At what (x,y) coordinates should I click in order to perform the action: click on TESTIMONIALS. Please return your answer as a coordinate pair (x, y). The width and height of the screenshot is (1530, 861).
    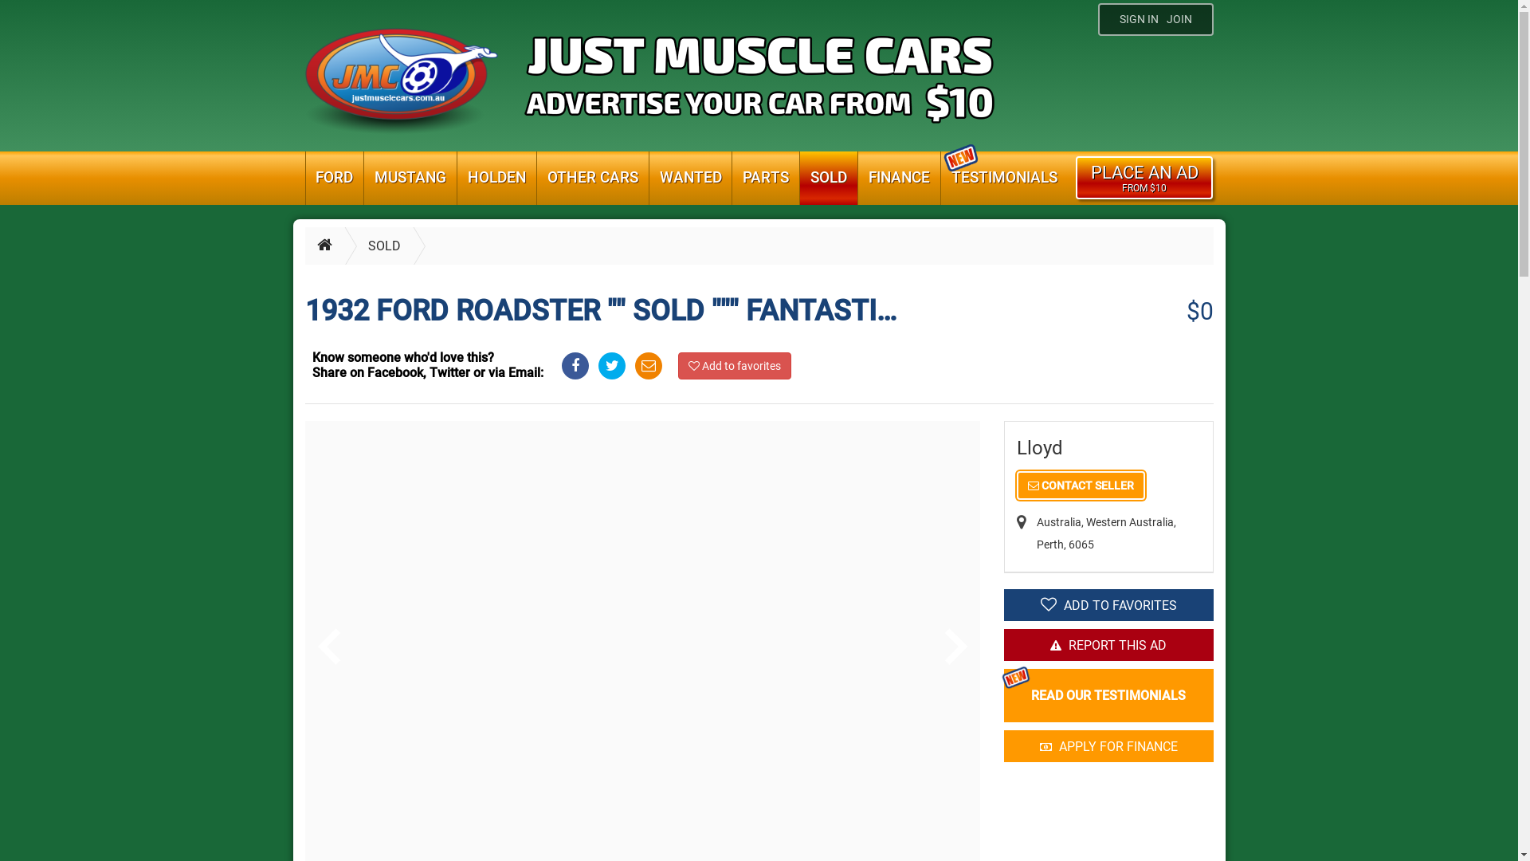
    Looking at the image, I should click on (1004, 179).